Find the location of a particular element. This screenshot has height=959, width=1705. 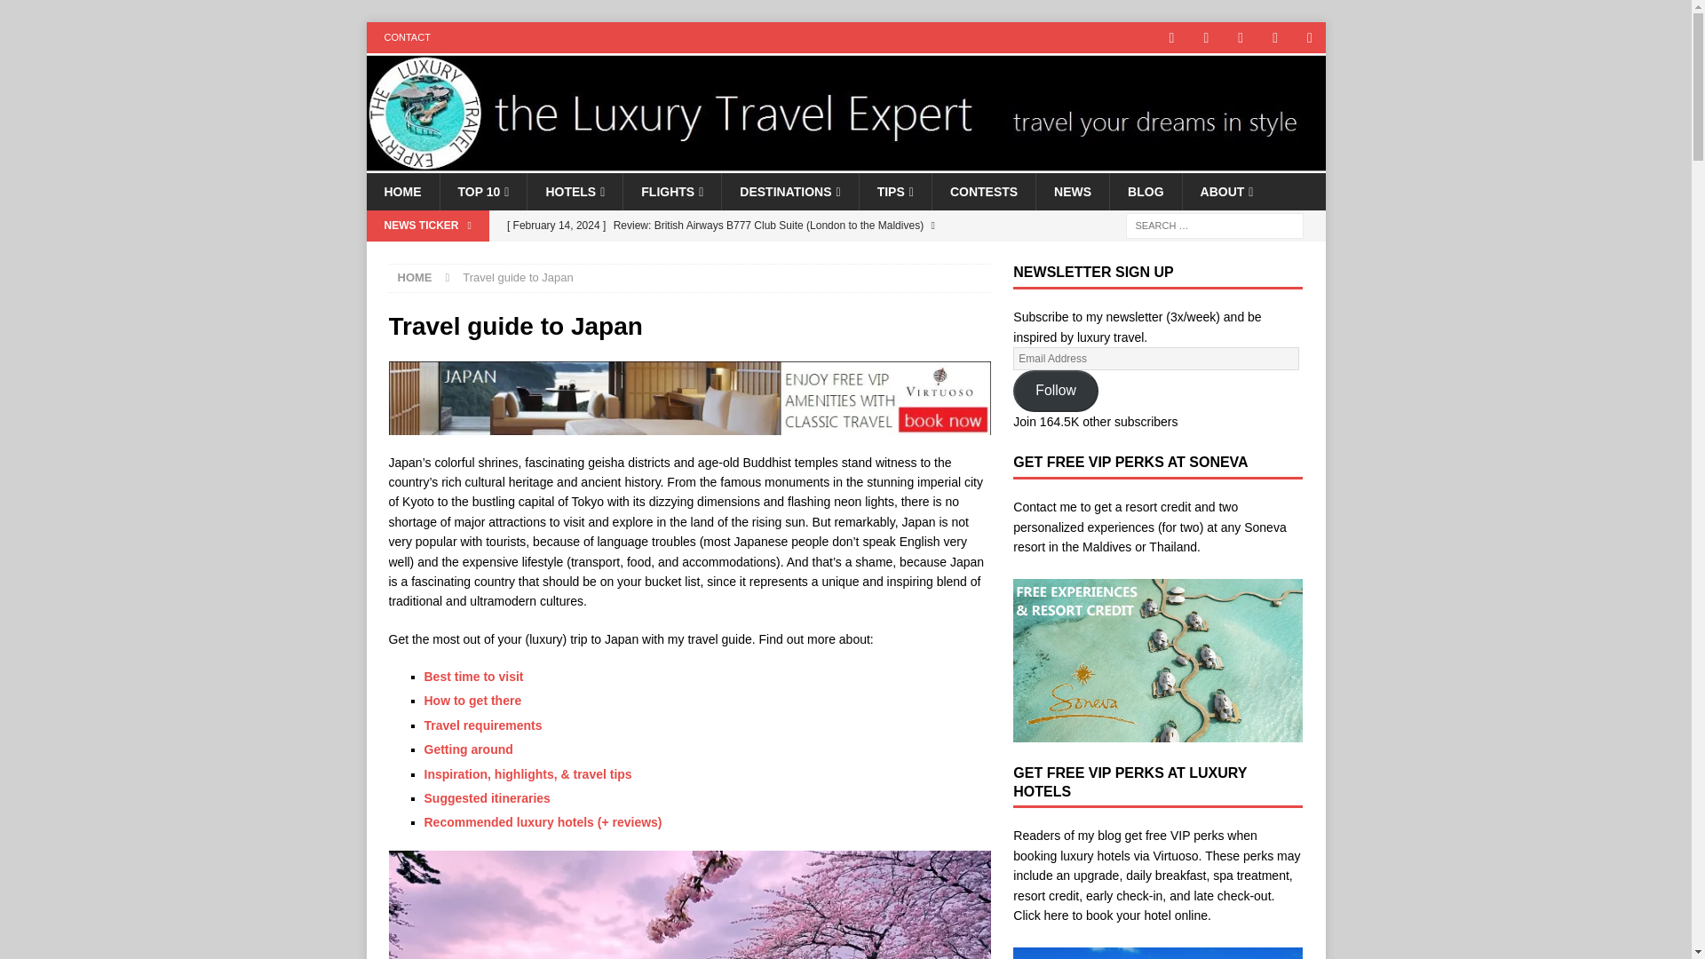

CONTACT is located at coordinates (407, 37).